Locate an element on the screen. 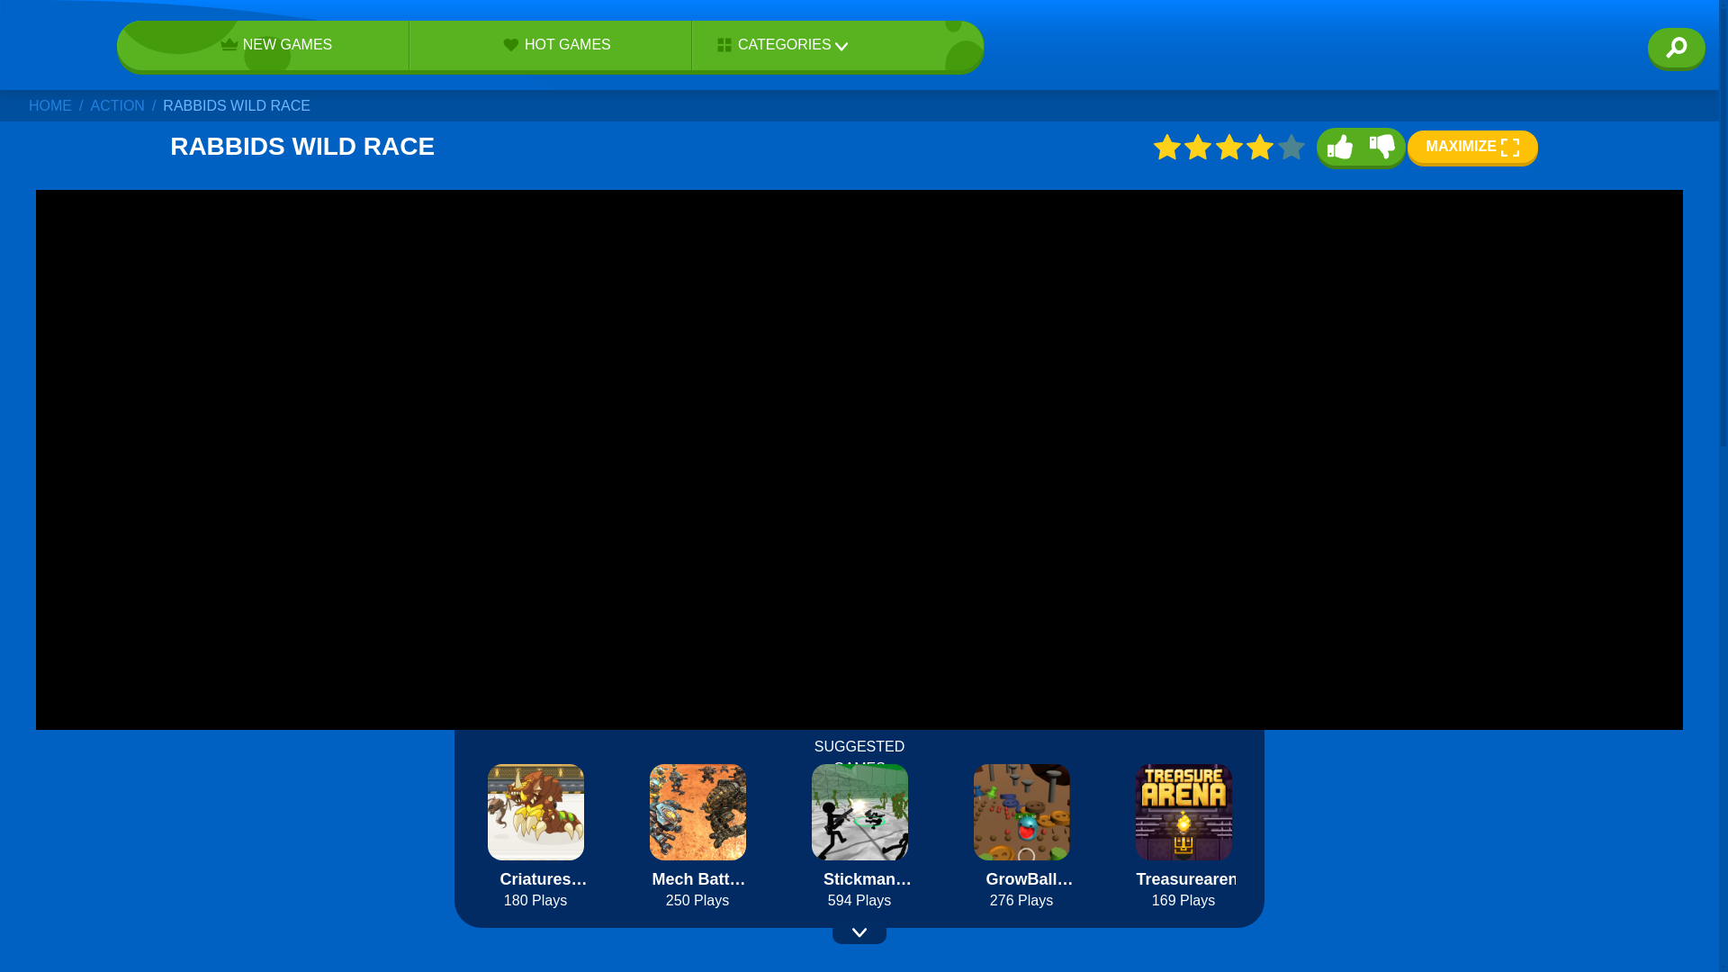  Mech Battle Simulator is located at coordinates (698, 877).